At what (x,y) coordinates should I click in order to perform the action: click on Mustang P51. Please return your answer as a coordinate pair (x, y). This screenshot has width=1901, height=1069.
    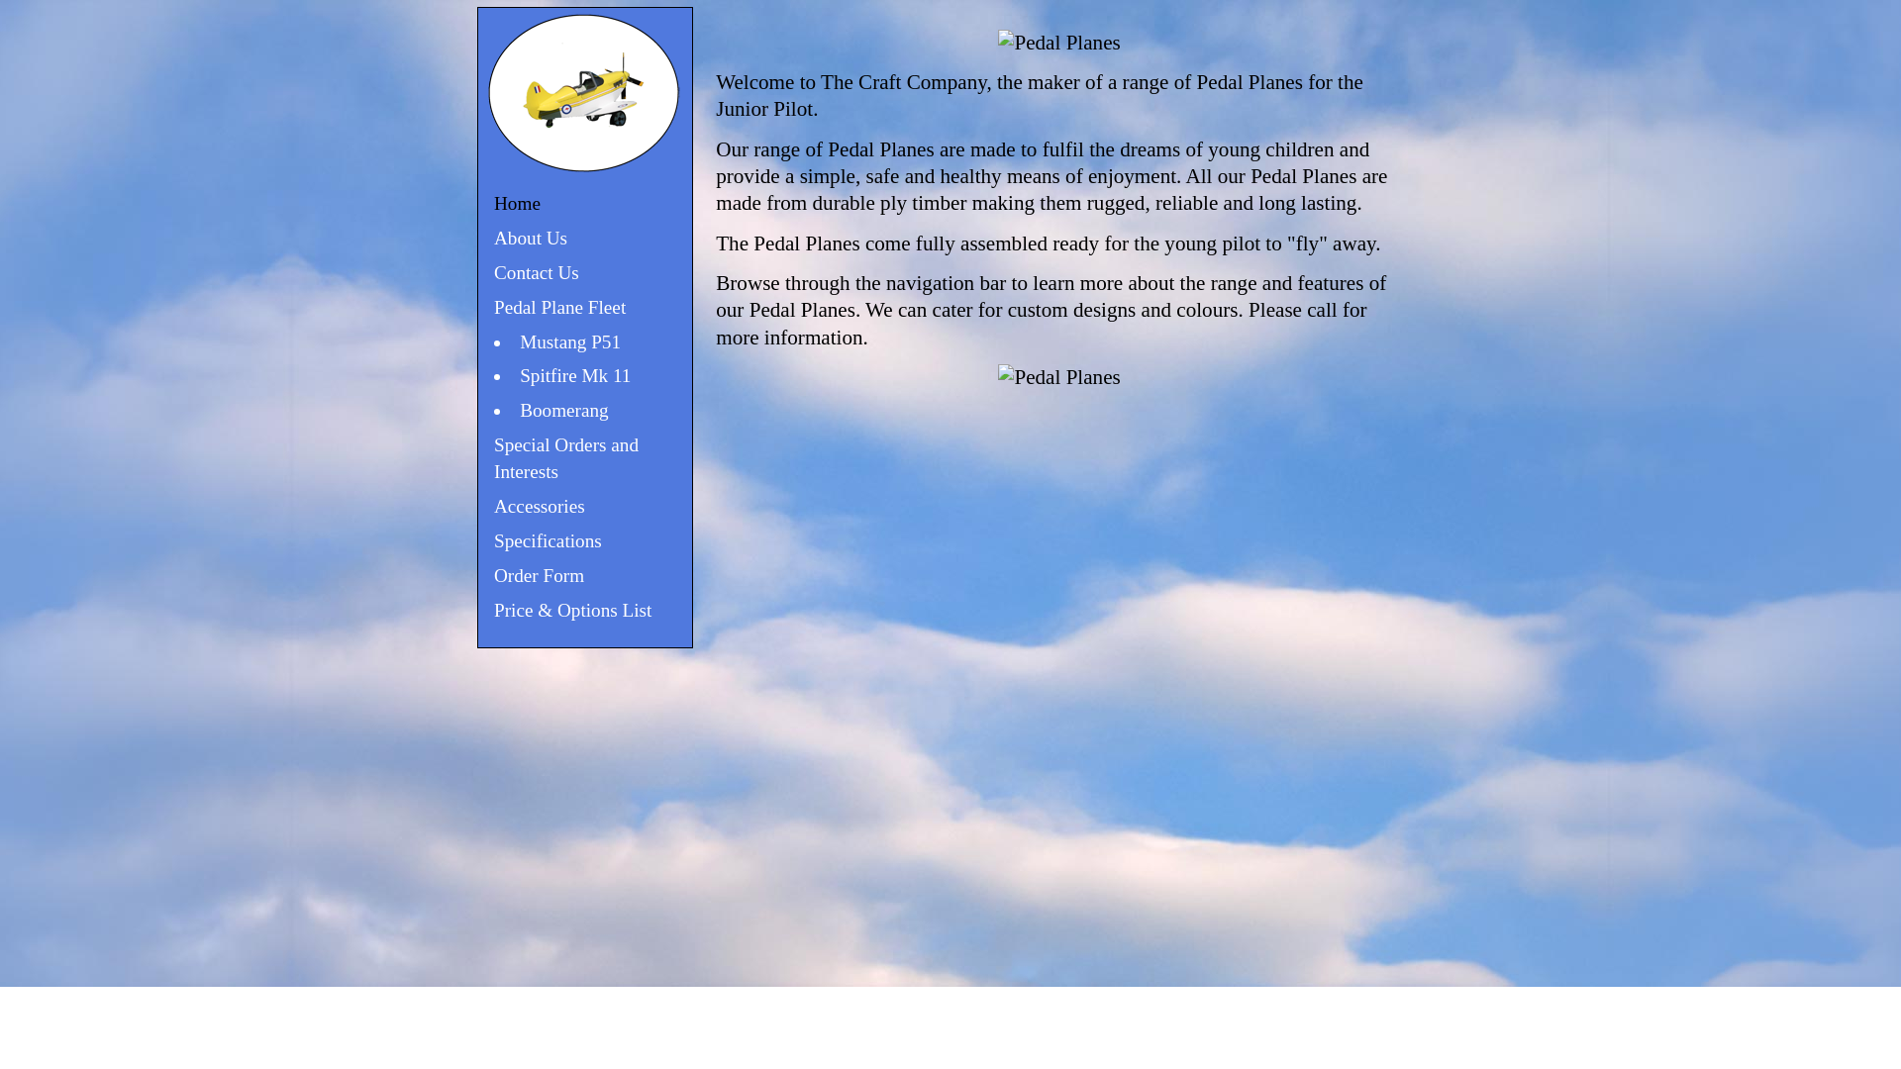
    Looking at the image, I should click on (570, 340).